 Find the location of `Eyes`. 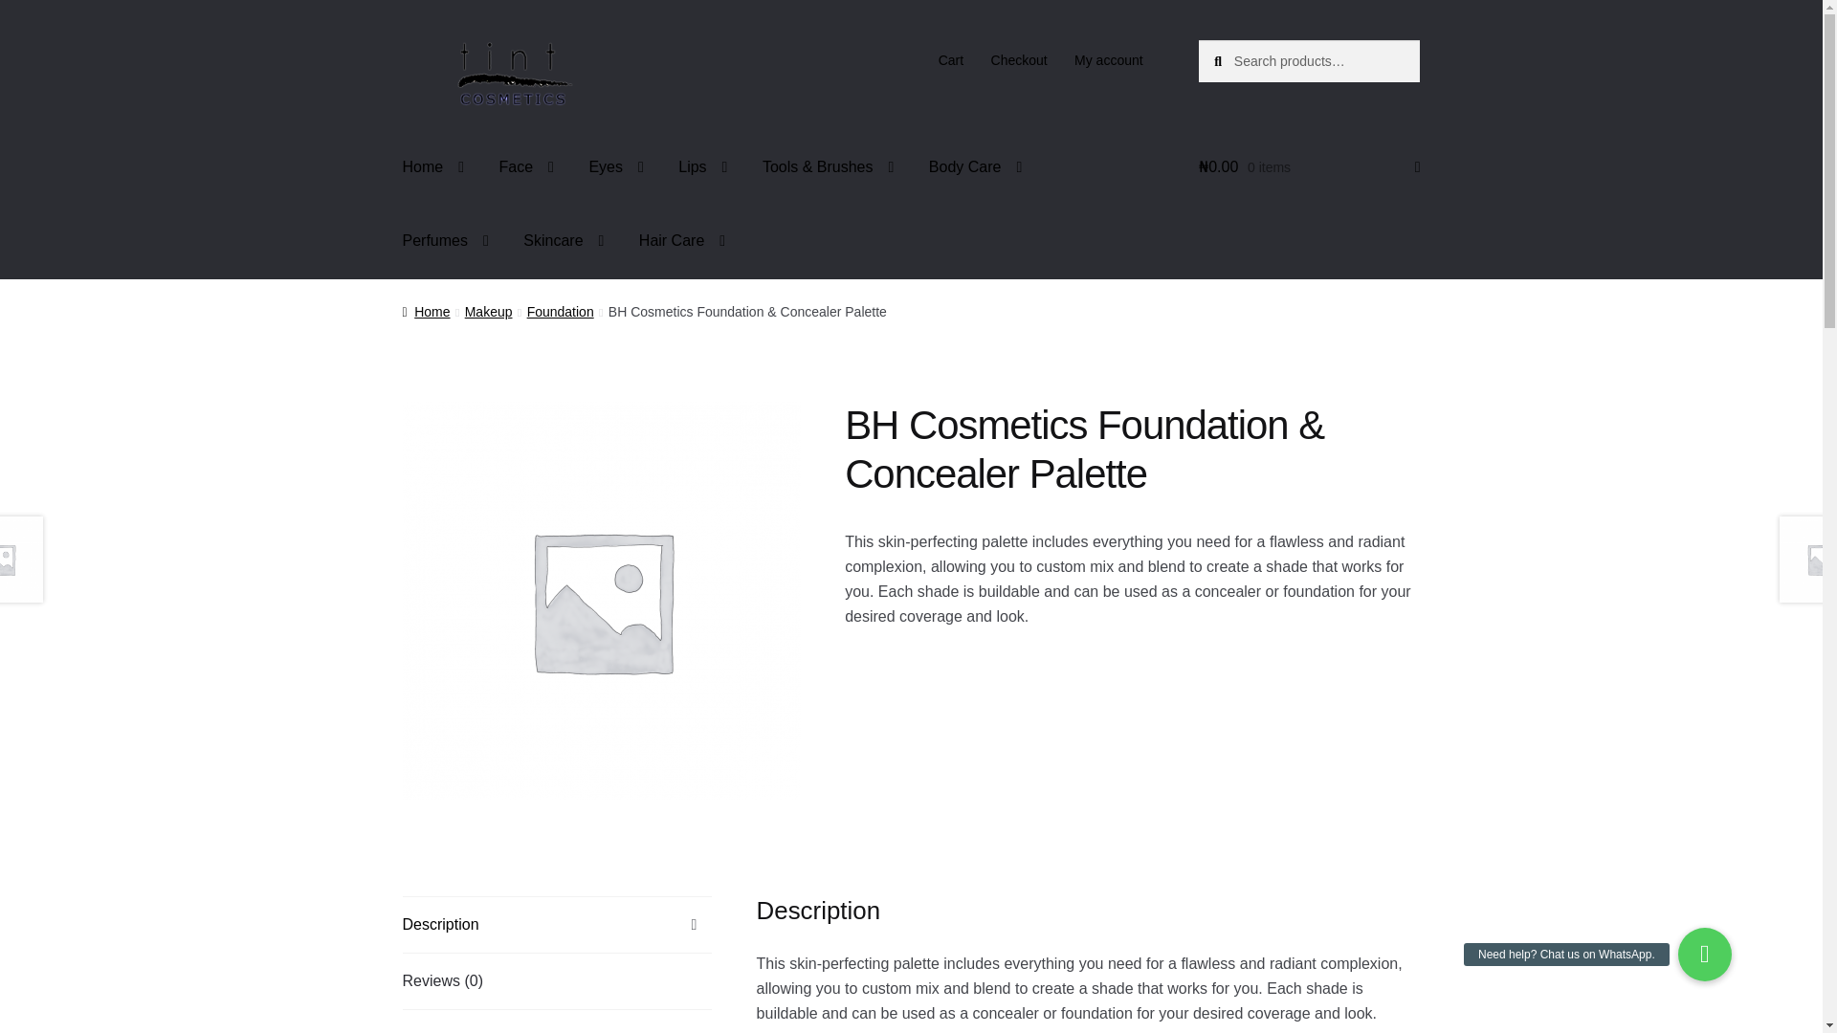

Eyes is located at coordinates (615, 166).